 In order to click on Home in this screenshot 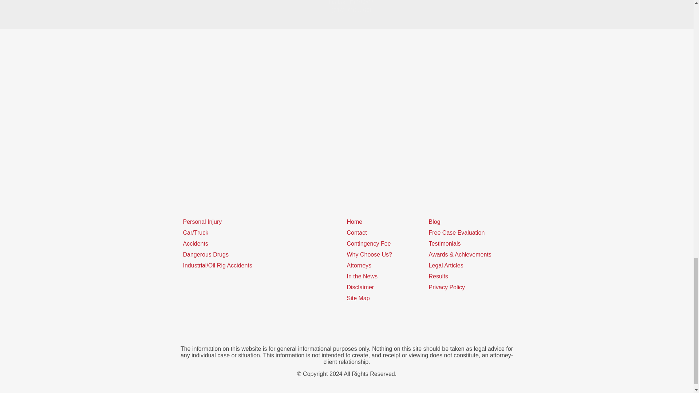, I will do `click(354, 221)`.